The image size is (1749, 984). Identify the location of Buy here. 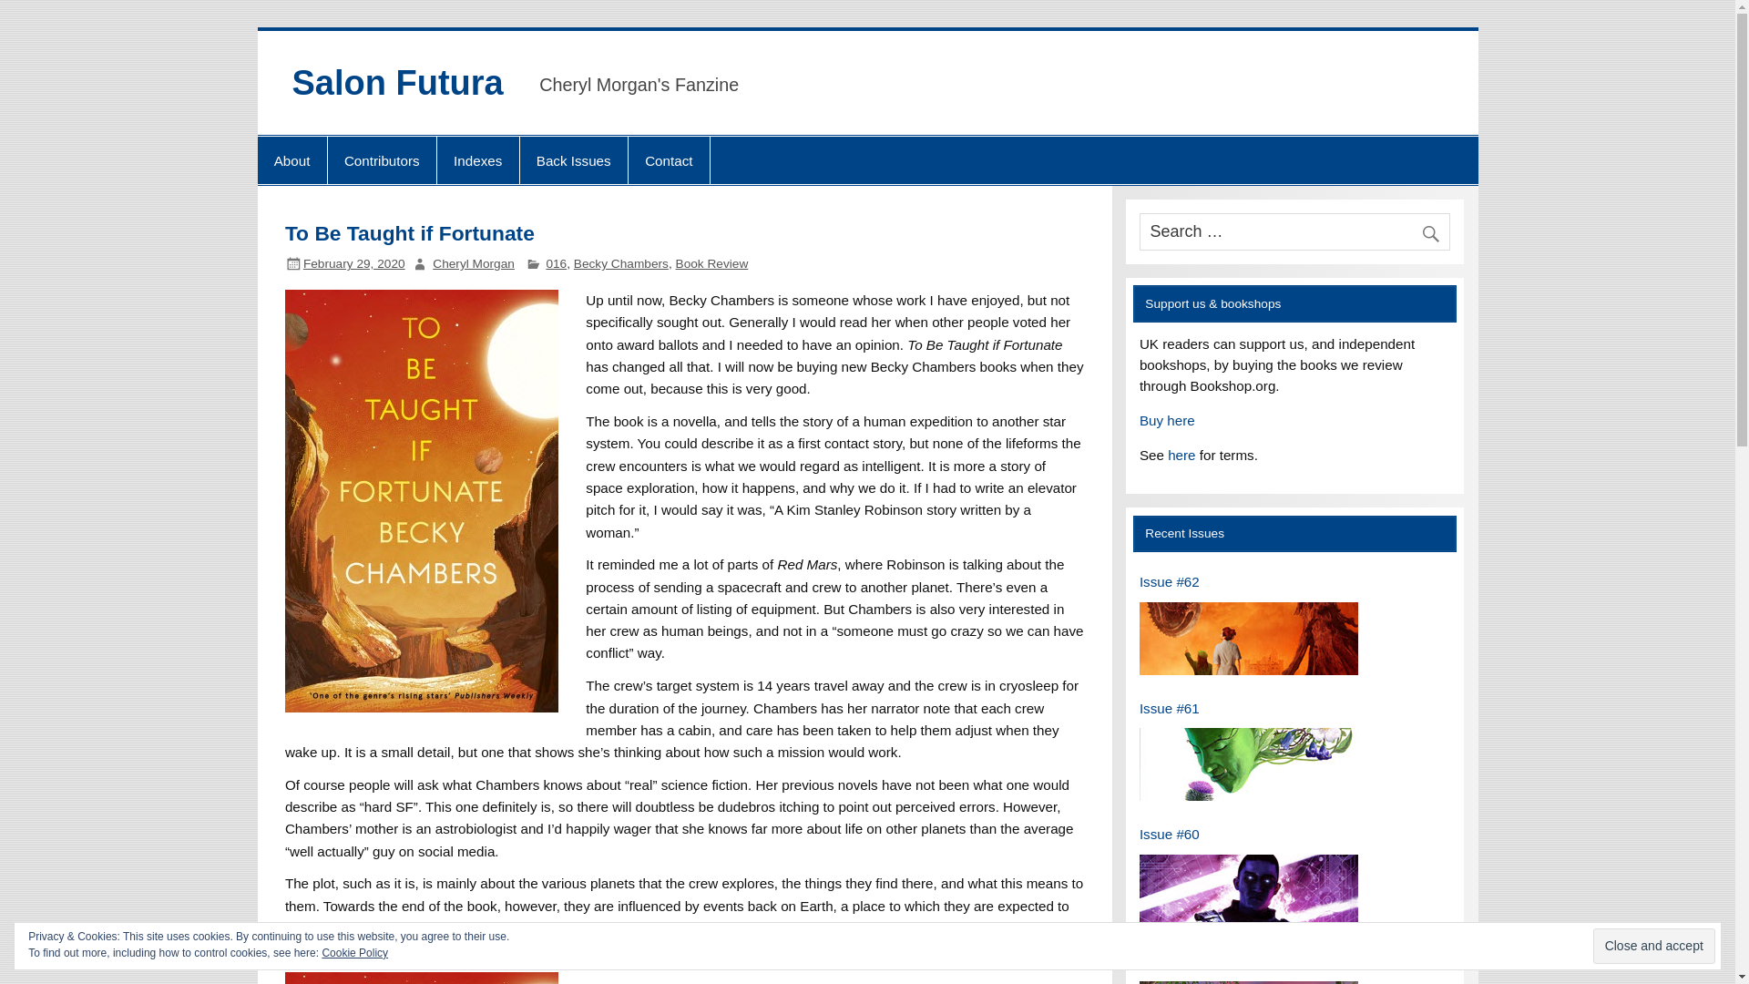
(1167, 419).